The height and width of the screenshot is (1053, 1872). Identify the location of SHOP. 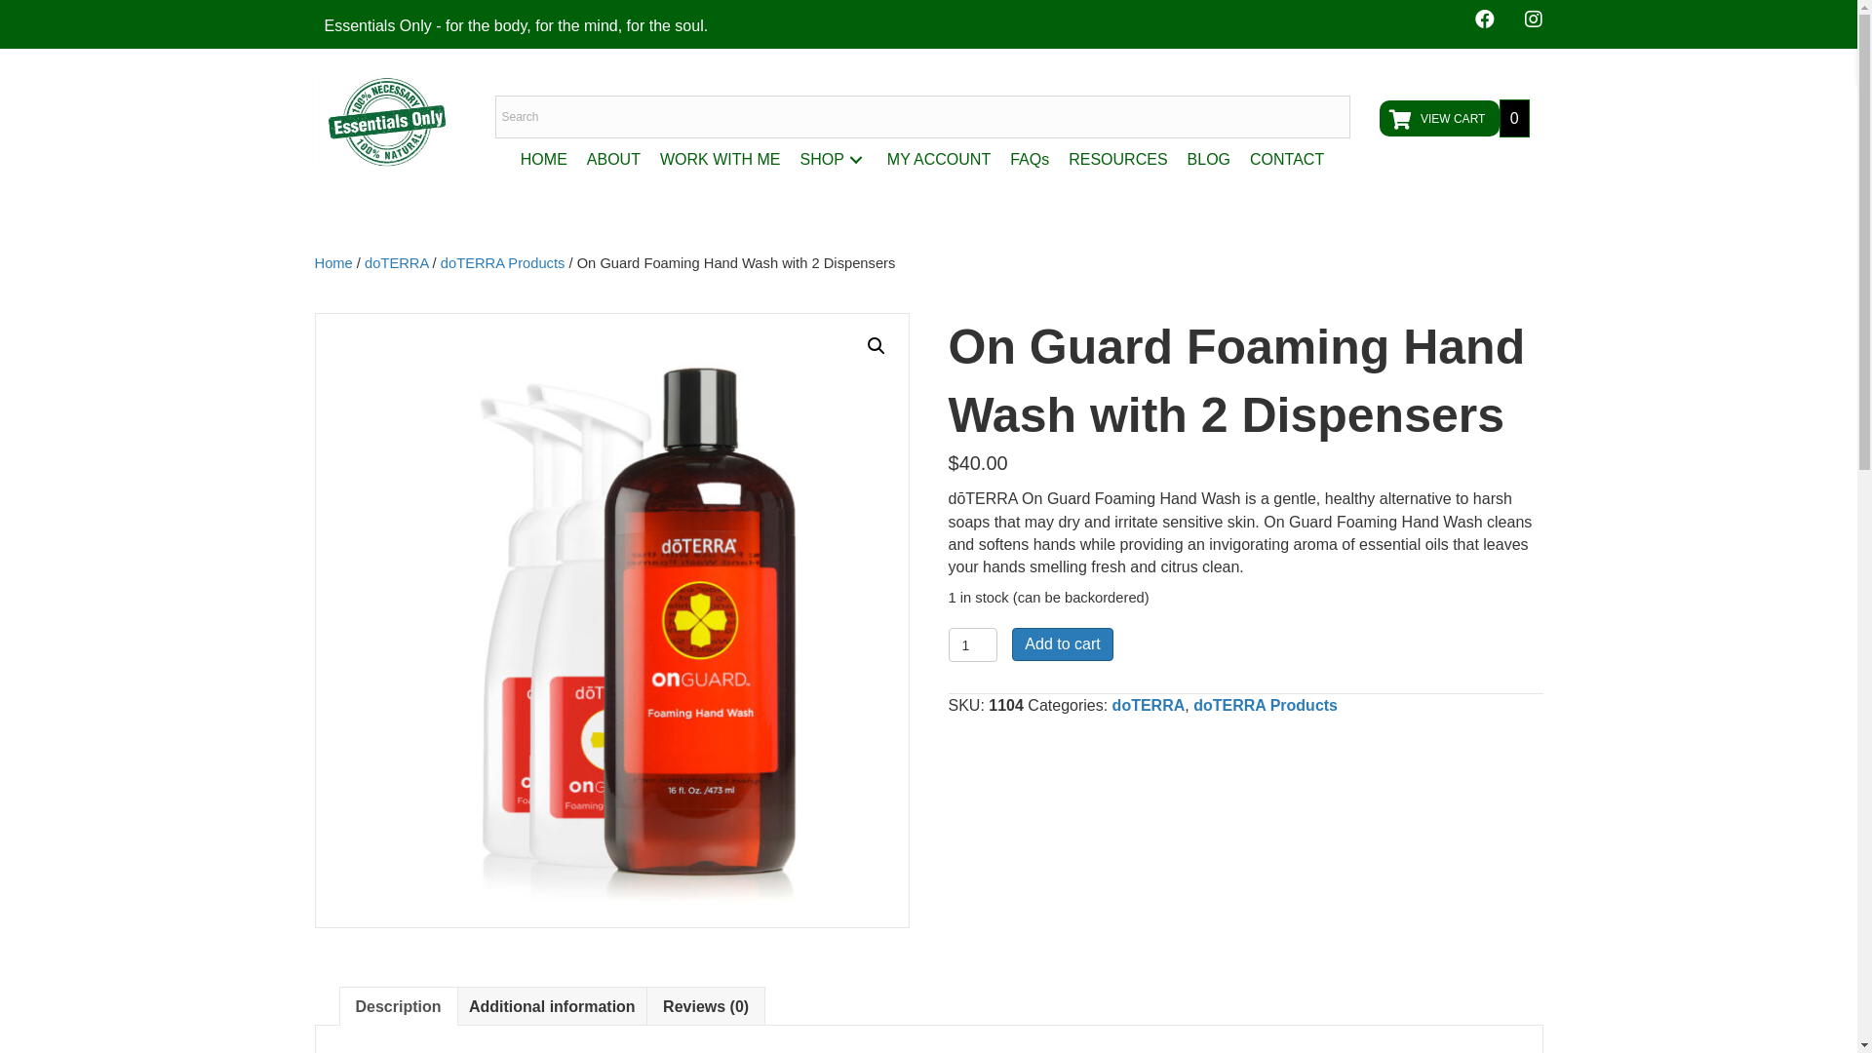
(833, 160).